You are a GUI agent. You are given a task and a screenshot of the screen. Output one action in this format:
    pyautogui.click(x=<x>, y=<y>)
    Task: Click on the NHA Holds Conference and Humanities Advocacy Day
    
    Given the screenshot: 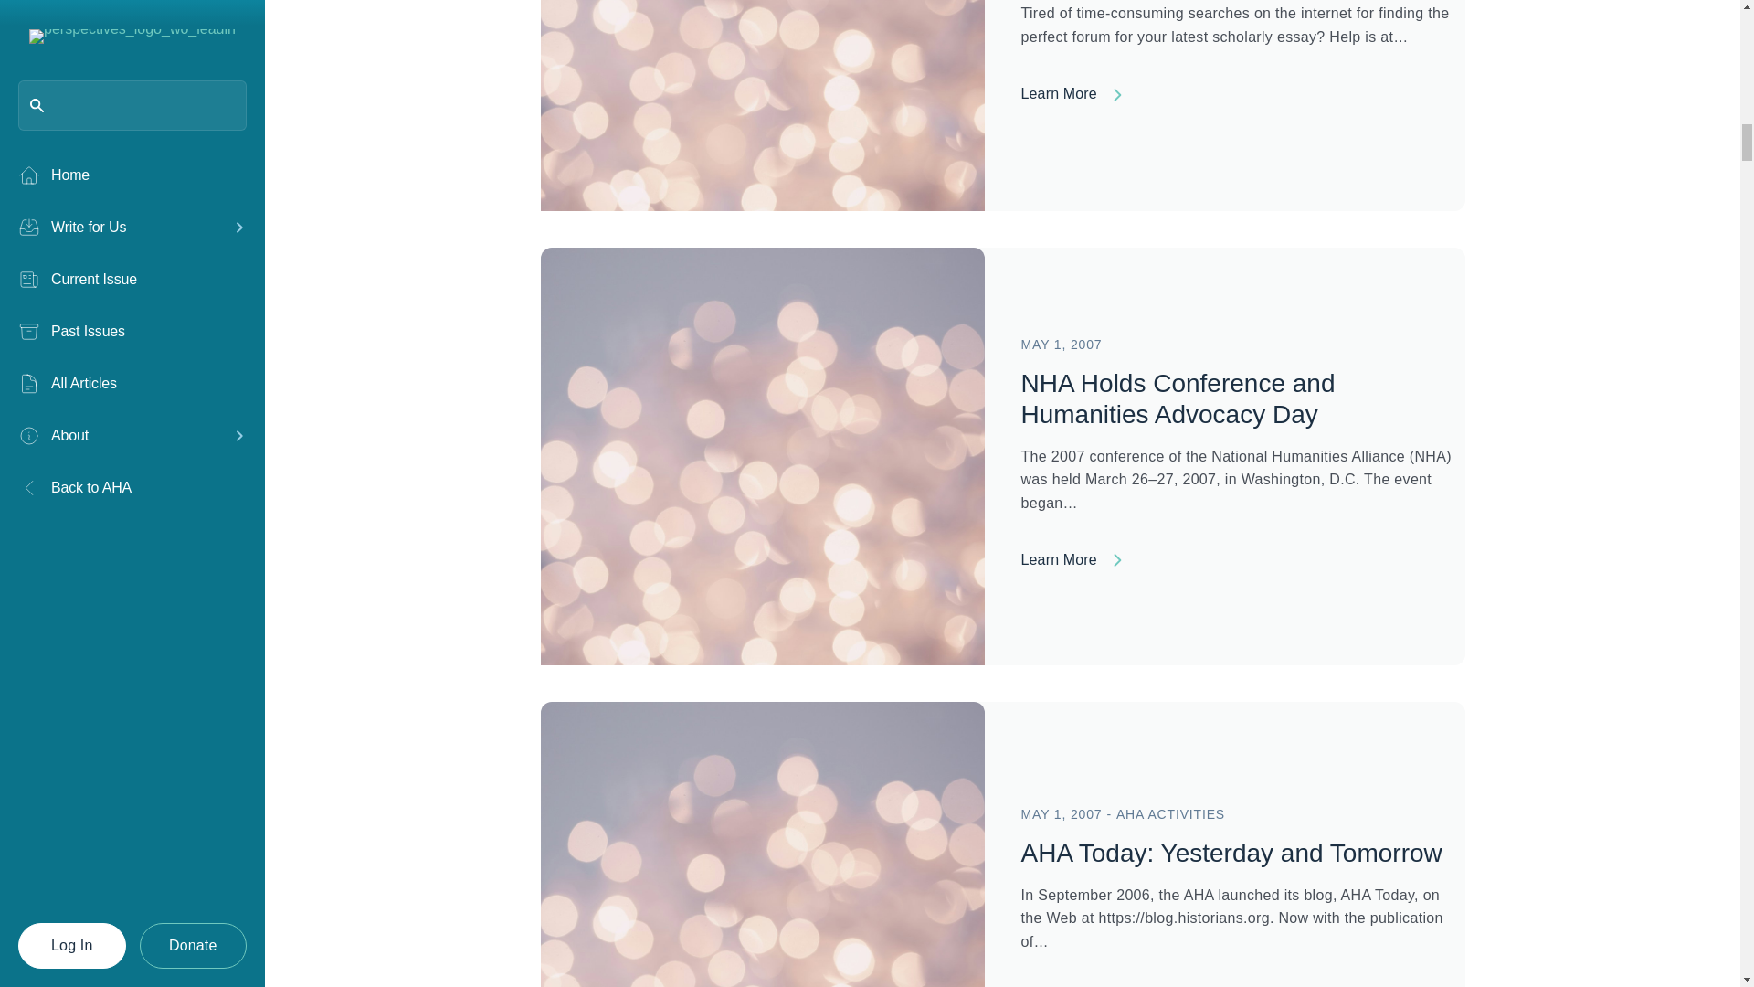 What is the action you would take?
    pyautogui.click(x=1242, y=563)
    